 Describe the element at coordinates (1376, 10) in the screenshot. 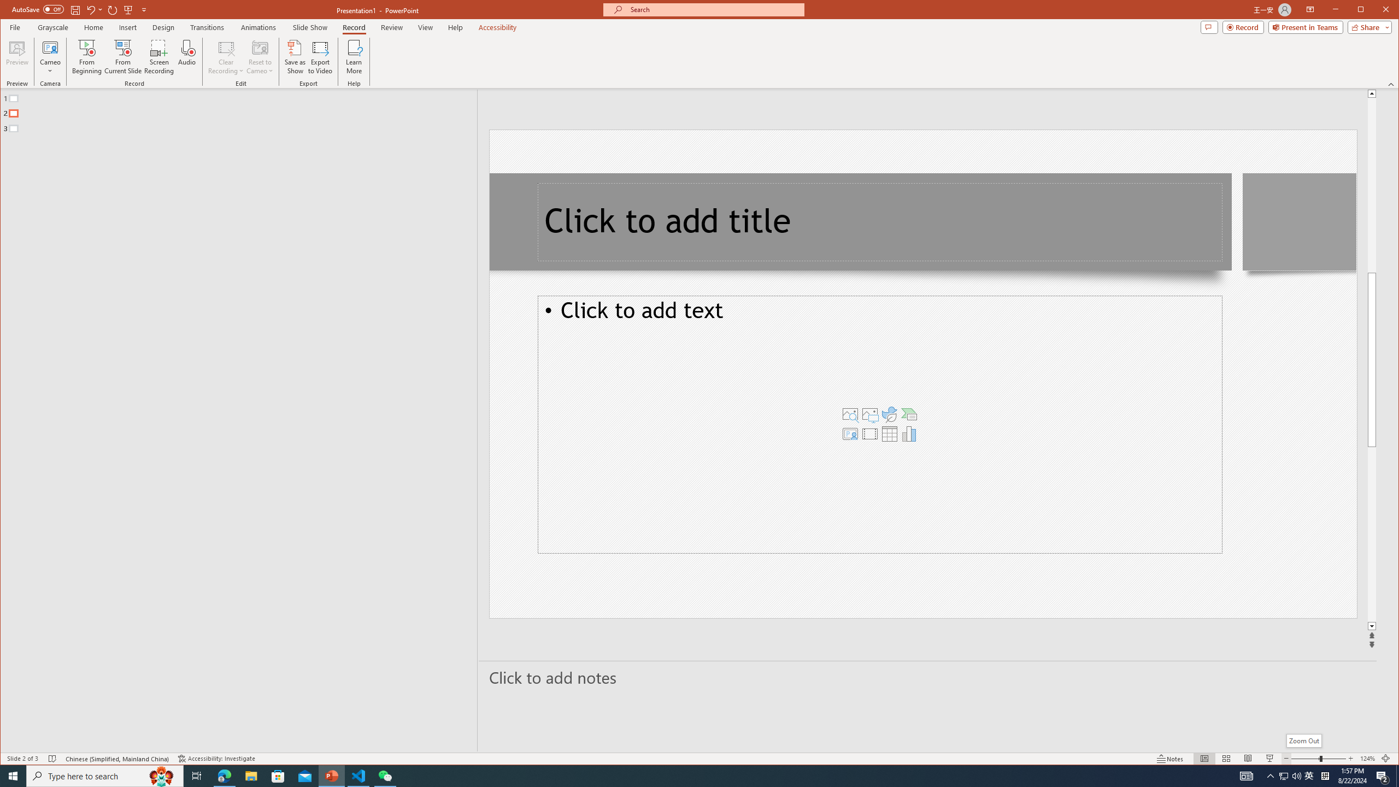

I see `Maximize` at that location.